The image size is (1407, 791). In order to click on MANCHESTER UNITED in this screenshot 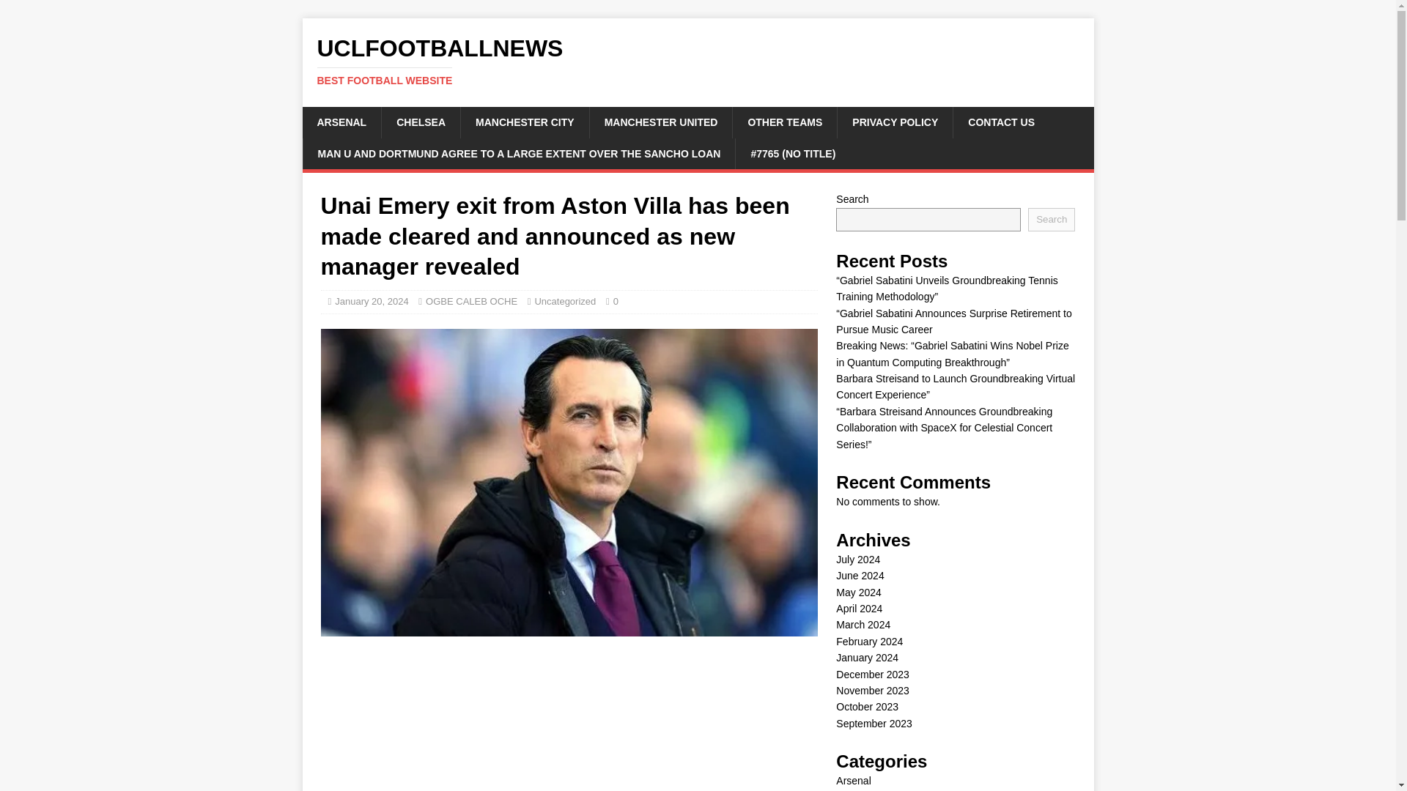, I will do `click(857, 592)`.